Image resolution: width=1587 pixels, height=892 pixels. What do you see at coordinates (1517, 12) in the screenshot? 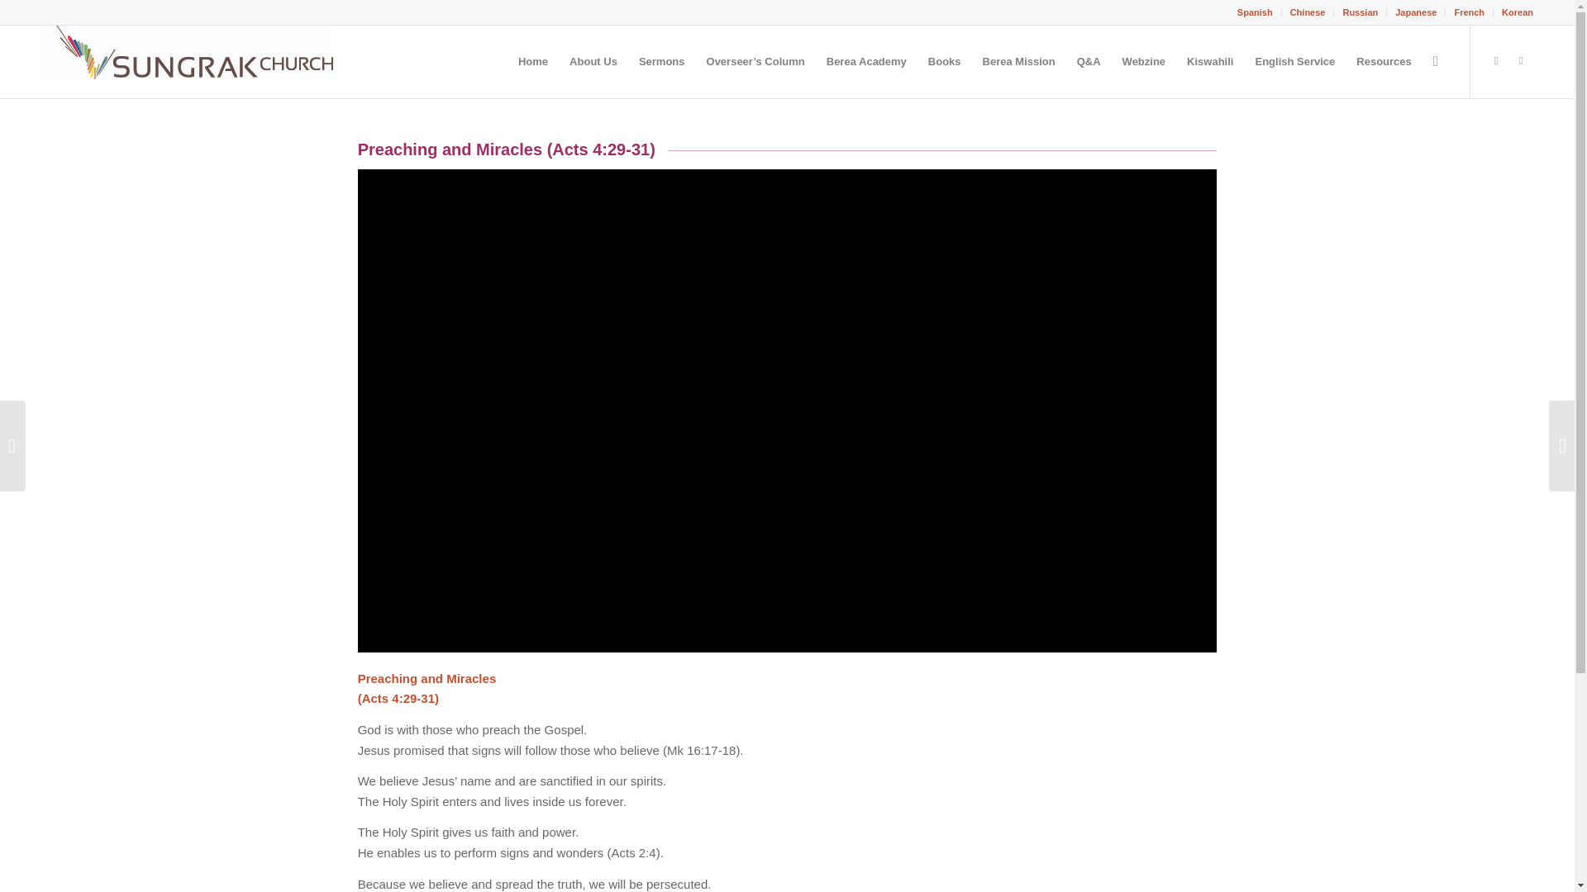
I see `Korean` at bounding box center [1517, 12].